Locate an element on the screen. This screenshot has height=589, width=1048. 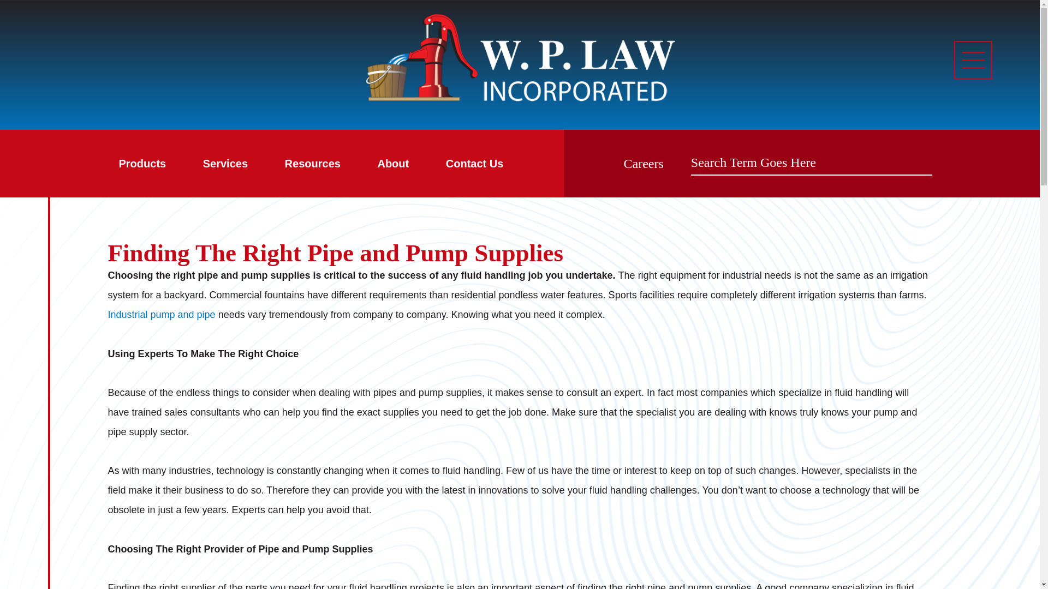
Services is located at coordinates (225, 163).